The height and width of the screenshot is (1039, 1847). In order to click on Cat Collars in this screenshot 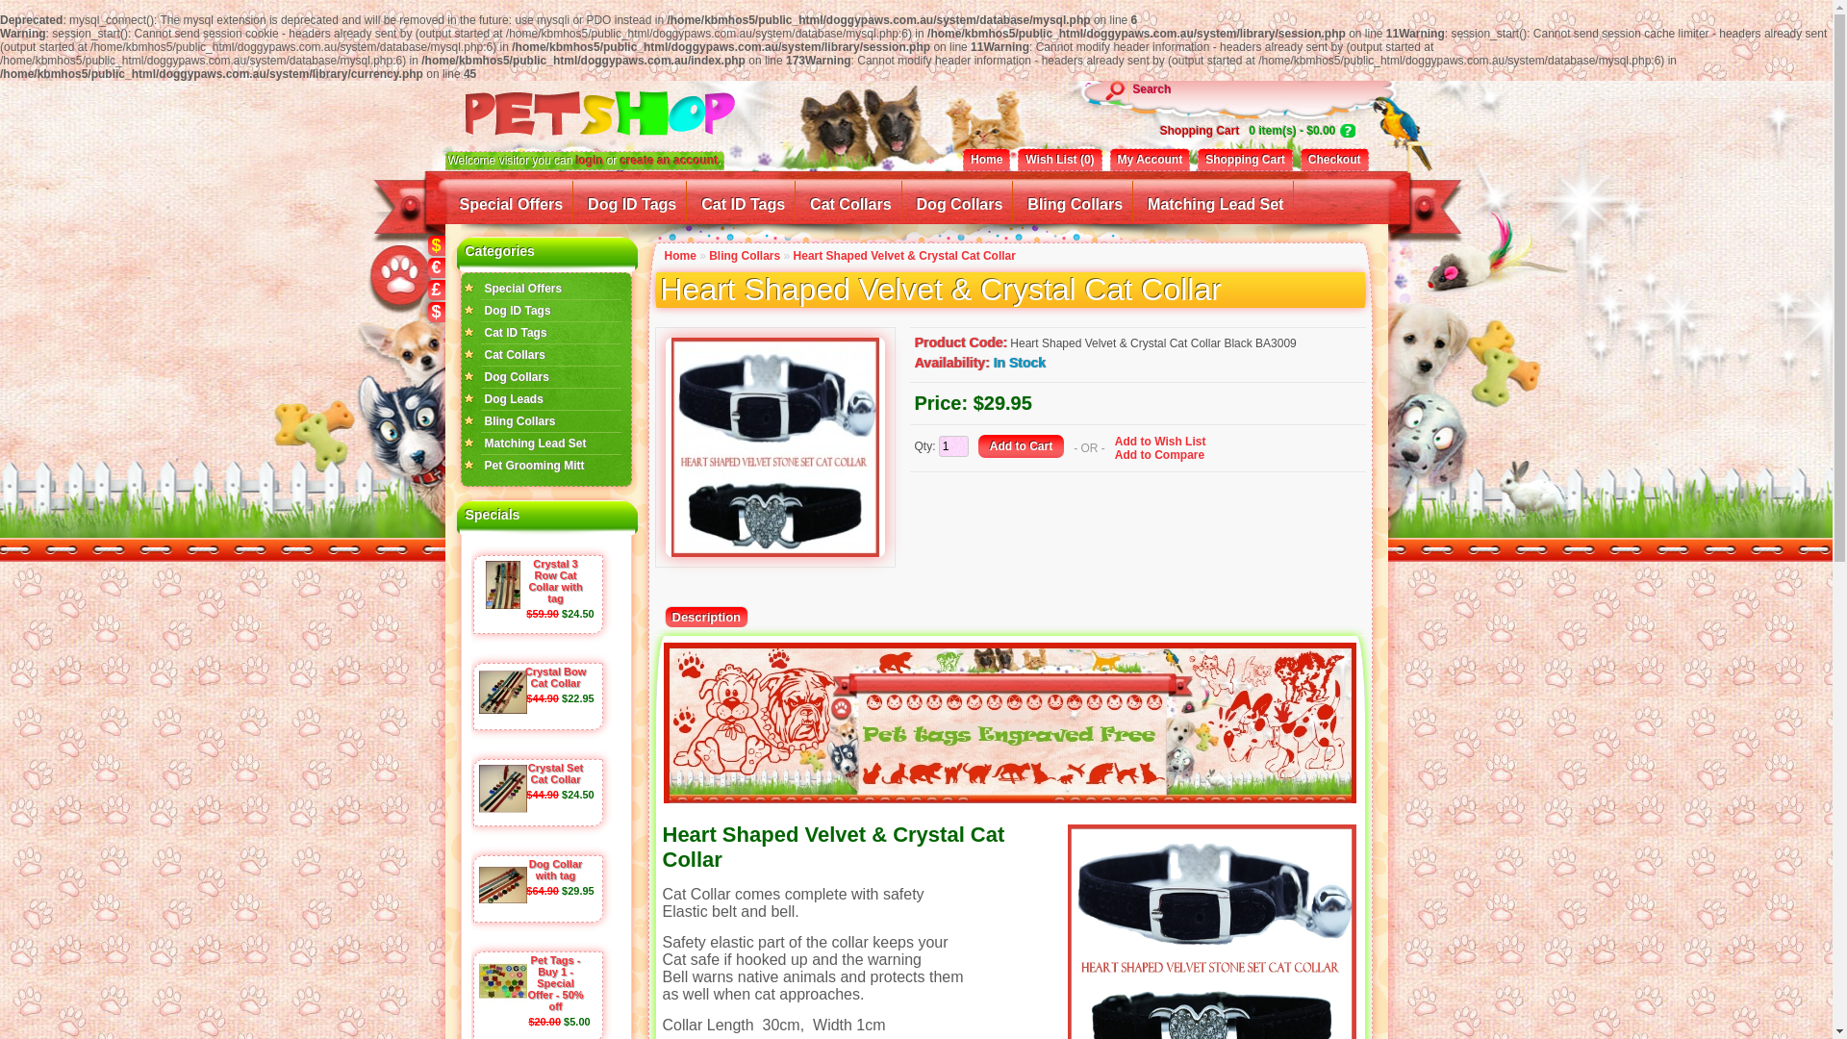, I will do `click(516, 355)`.